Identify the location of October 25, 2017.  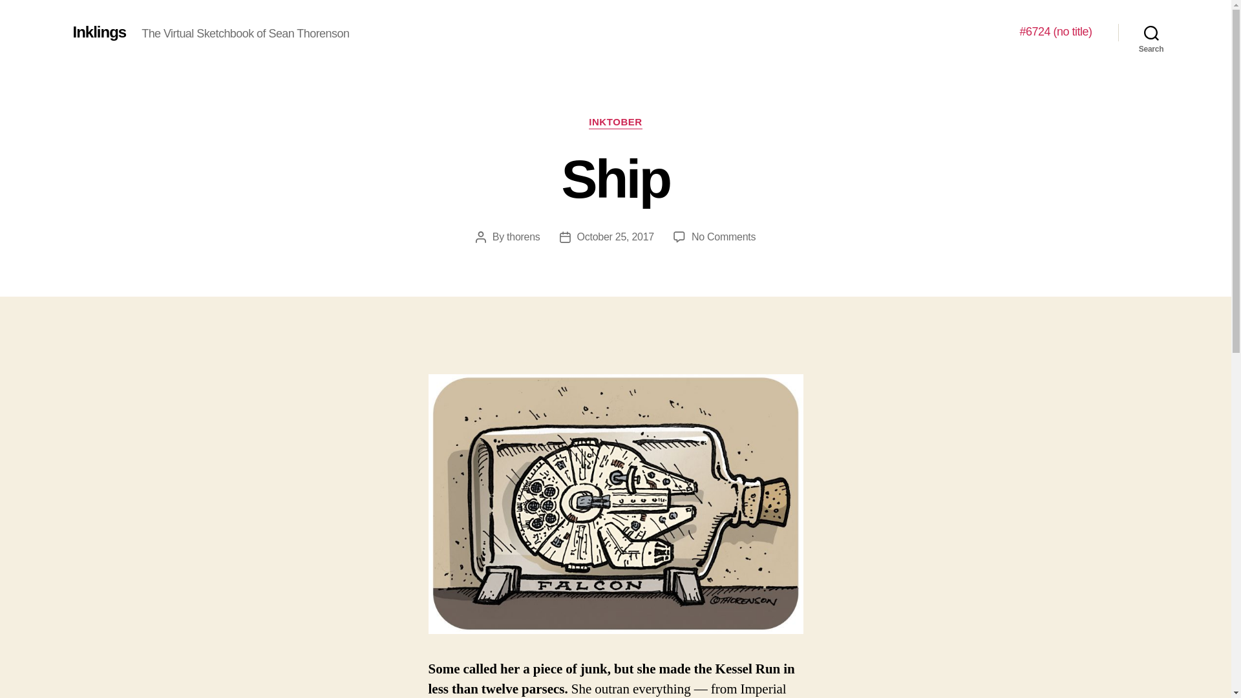
(615, 237).